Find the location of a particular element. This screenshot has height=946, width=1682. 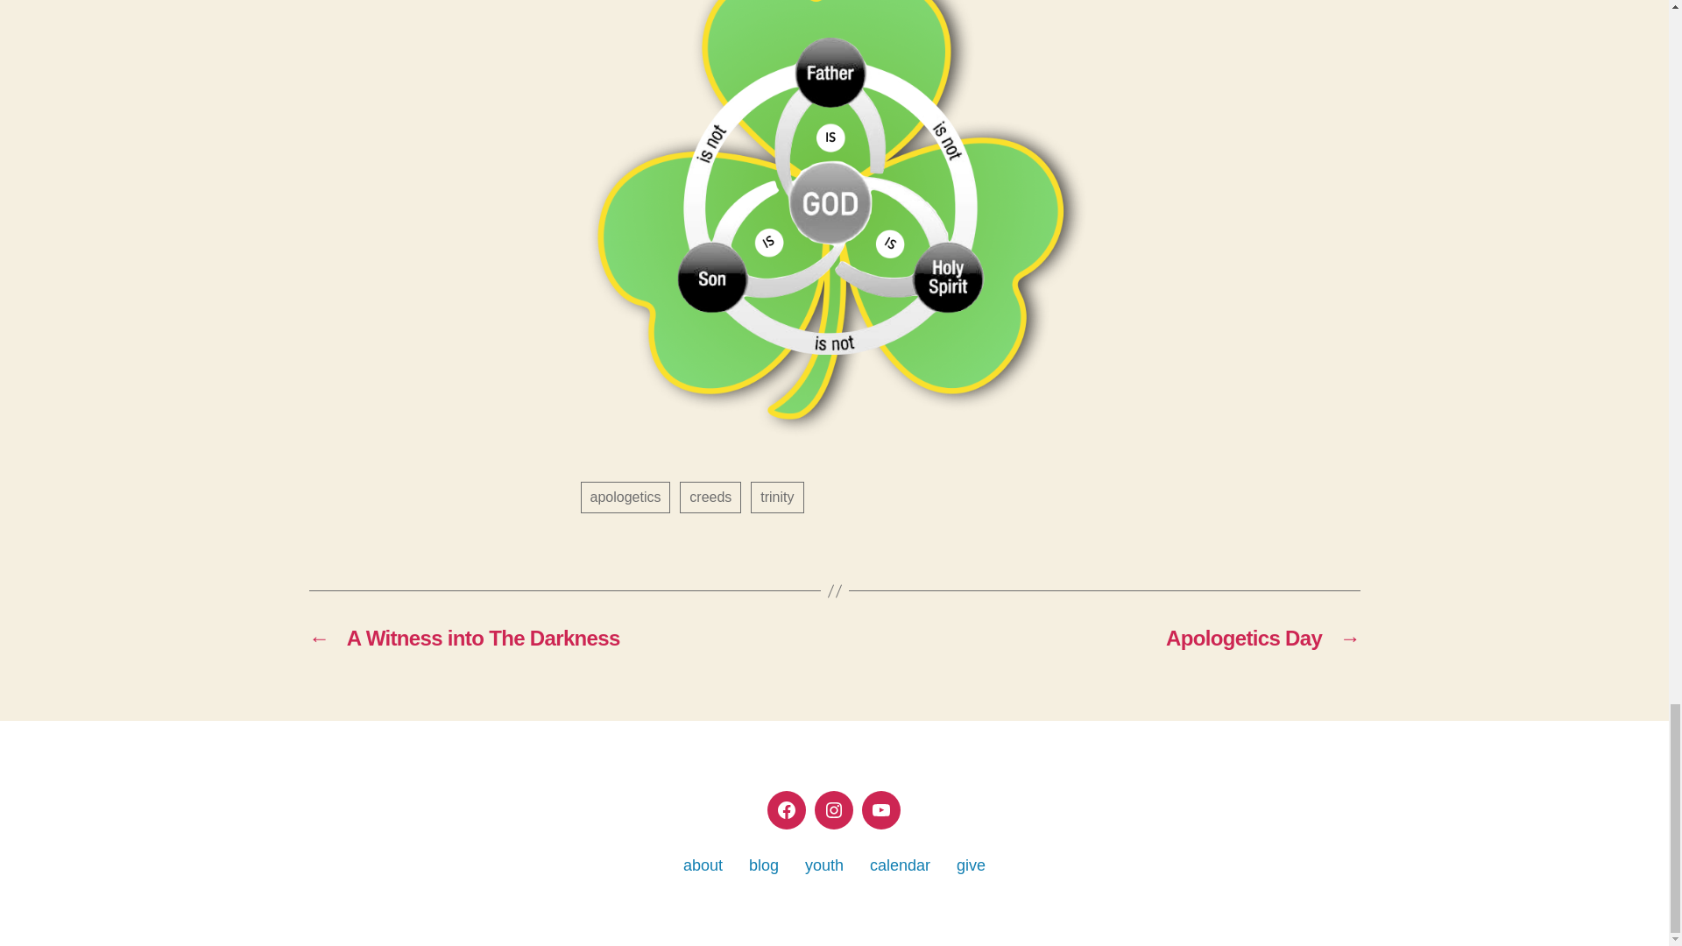

give is located at coordinates (971, 865).